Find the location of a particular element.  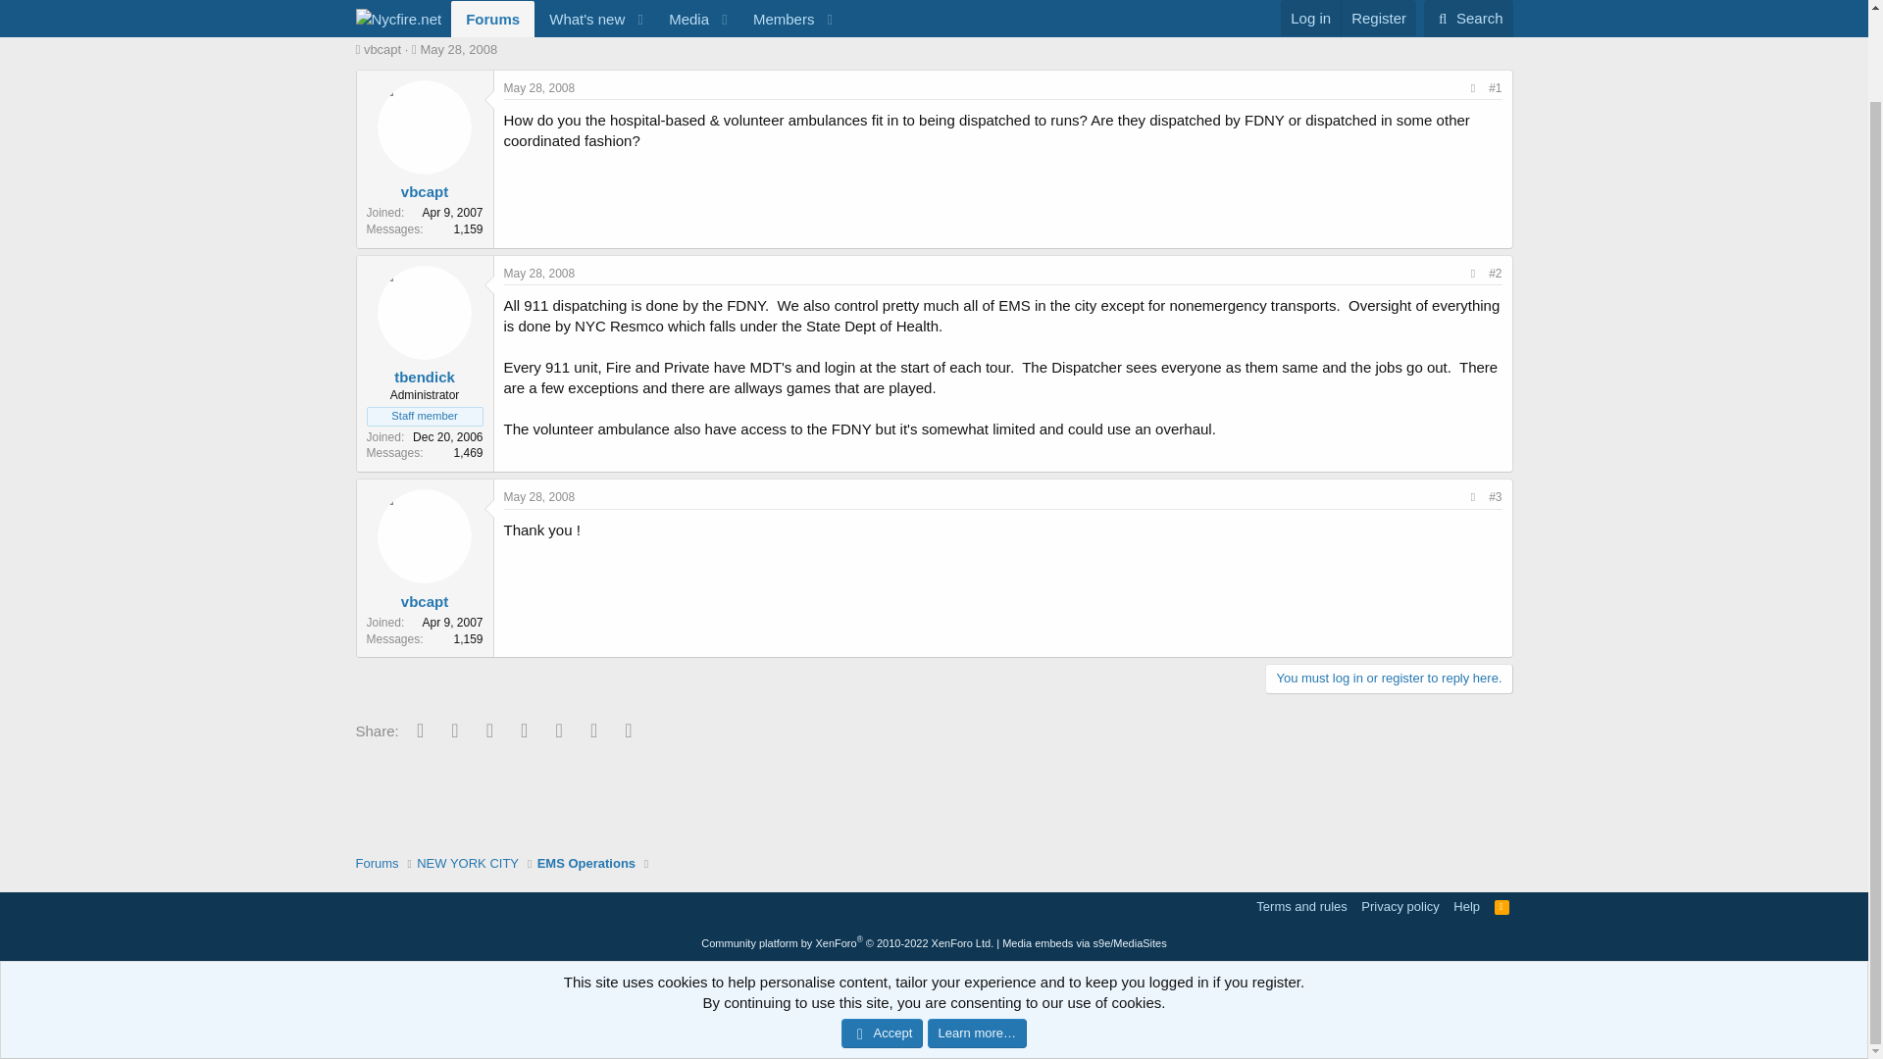

May 28, 2008 at 7:04 PM is located at coordinates (539, 274).